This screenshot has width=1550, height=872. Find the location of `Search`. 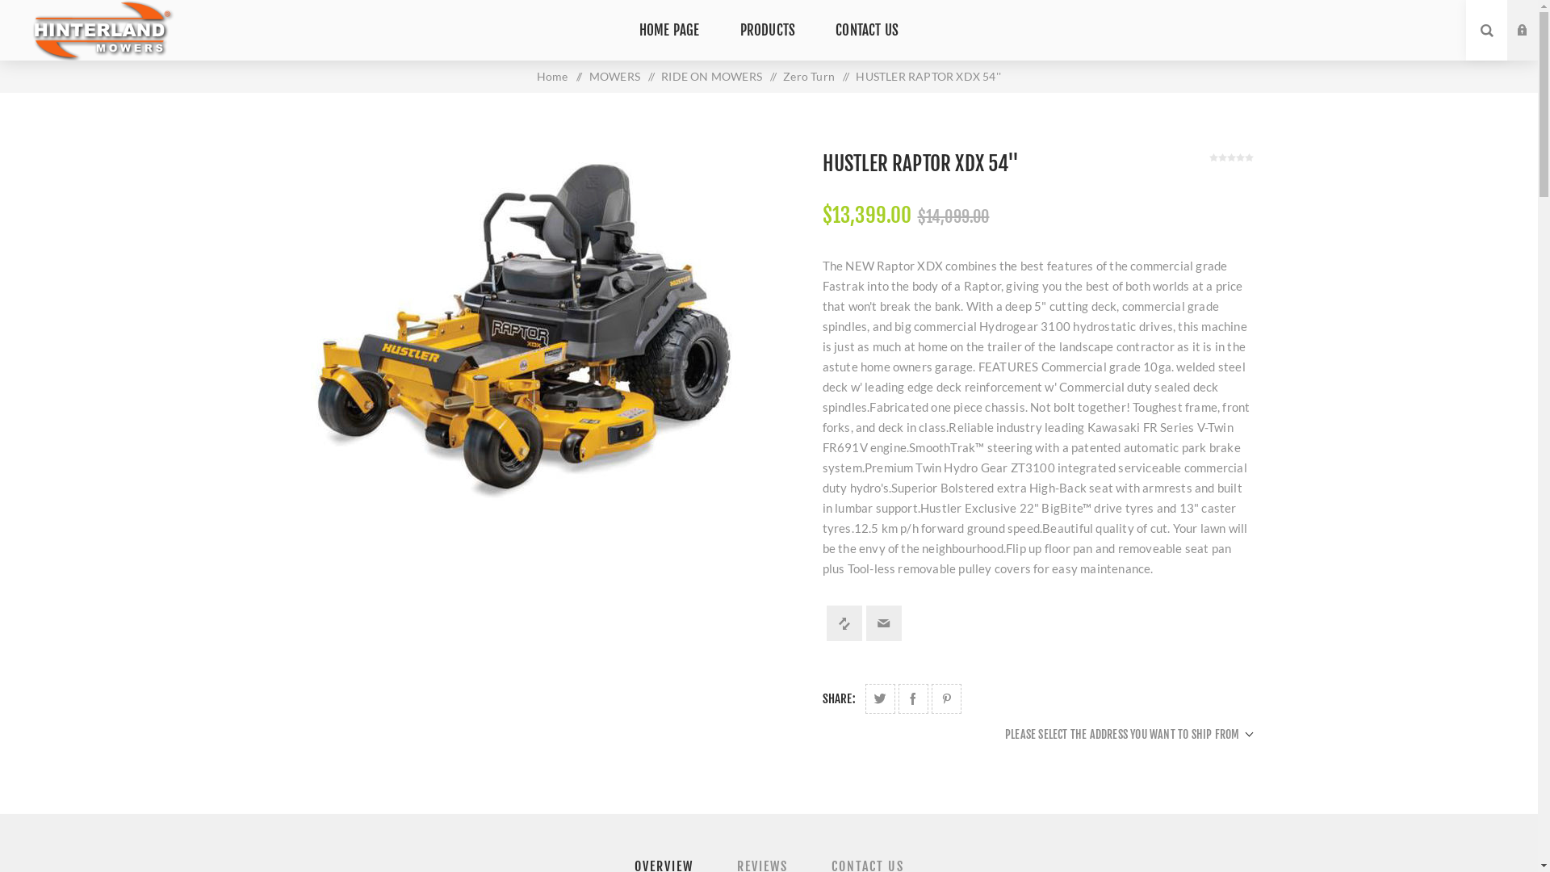

Search is located at coordinates (1487, 31).